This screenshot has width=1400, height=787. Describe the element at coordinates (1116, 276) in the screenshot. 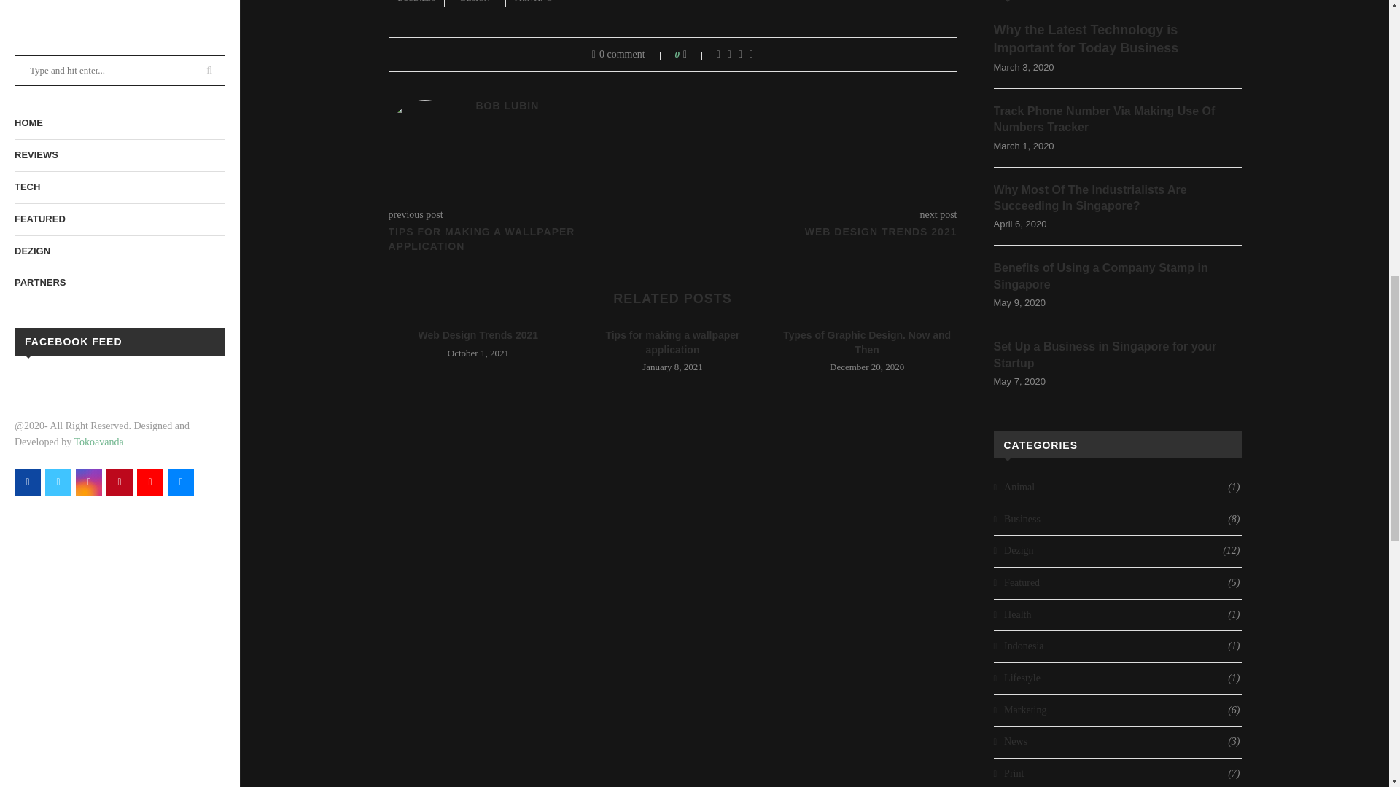

I see `Benefits of Using a Company Stamp in Singapore` at that location.